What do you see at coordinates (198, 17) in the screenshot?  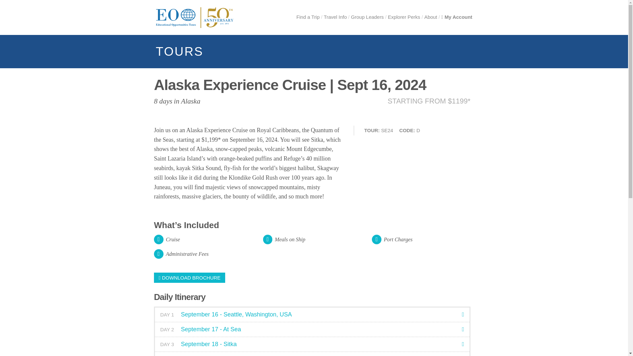 I see `Educational Opportunities Tours` at bounding box center [198, 17].